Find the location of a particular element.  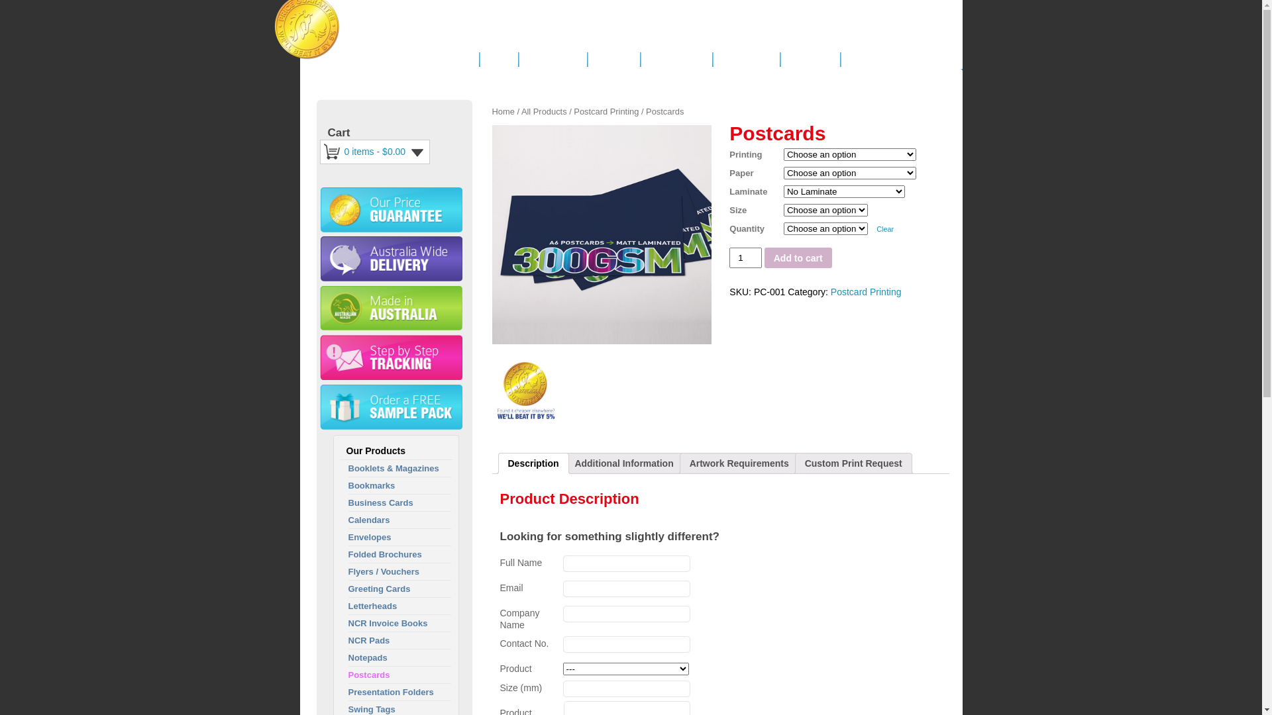

NCR Pads is located at coordinates (370, 641).